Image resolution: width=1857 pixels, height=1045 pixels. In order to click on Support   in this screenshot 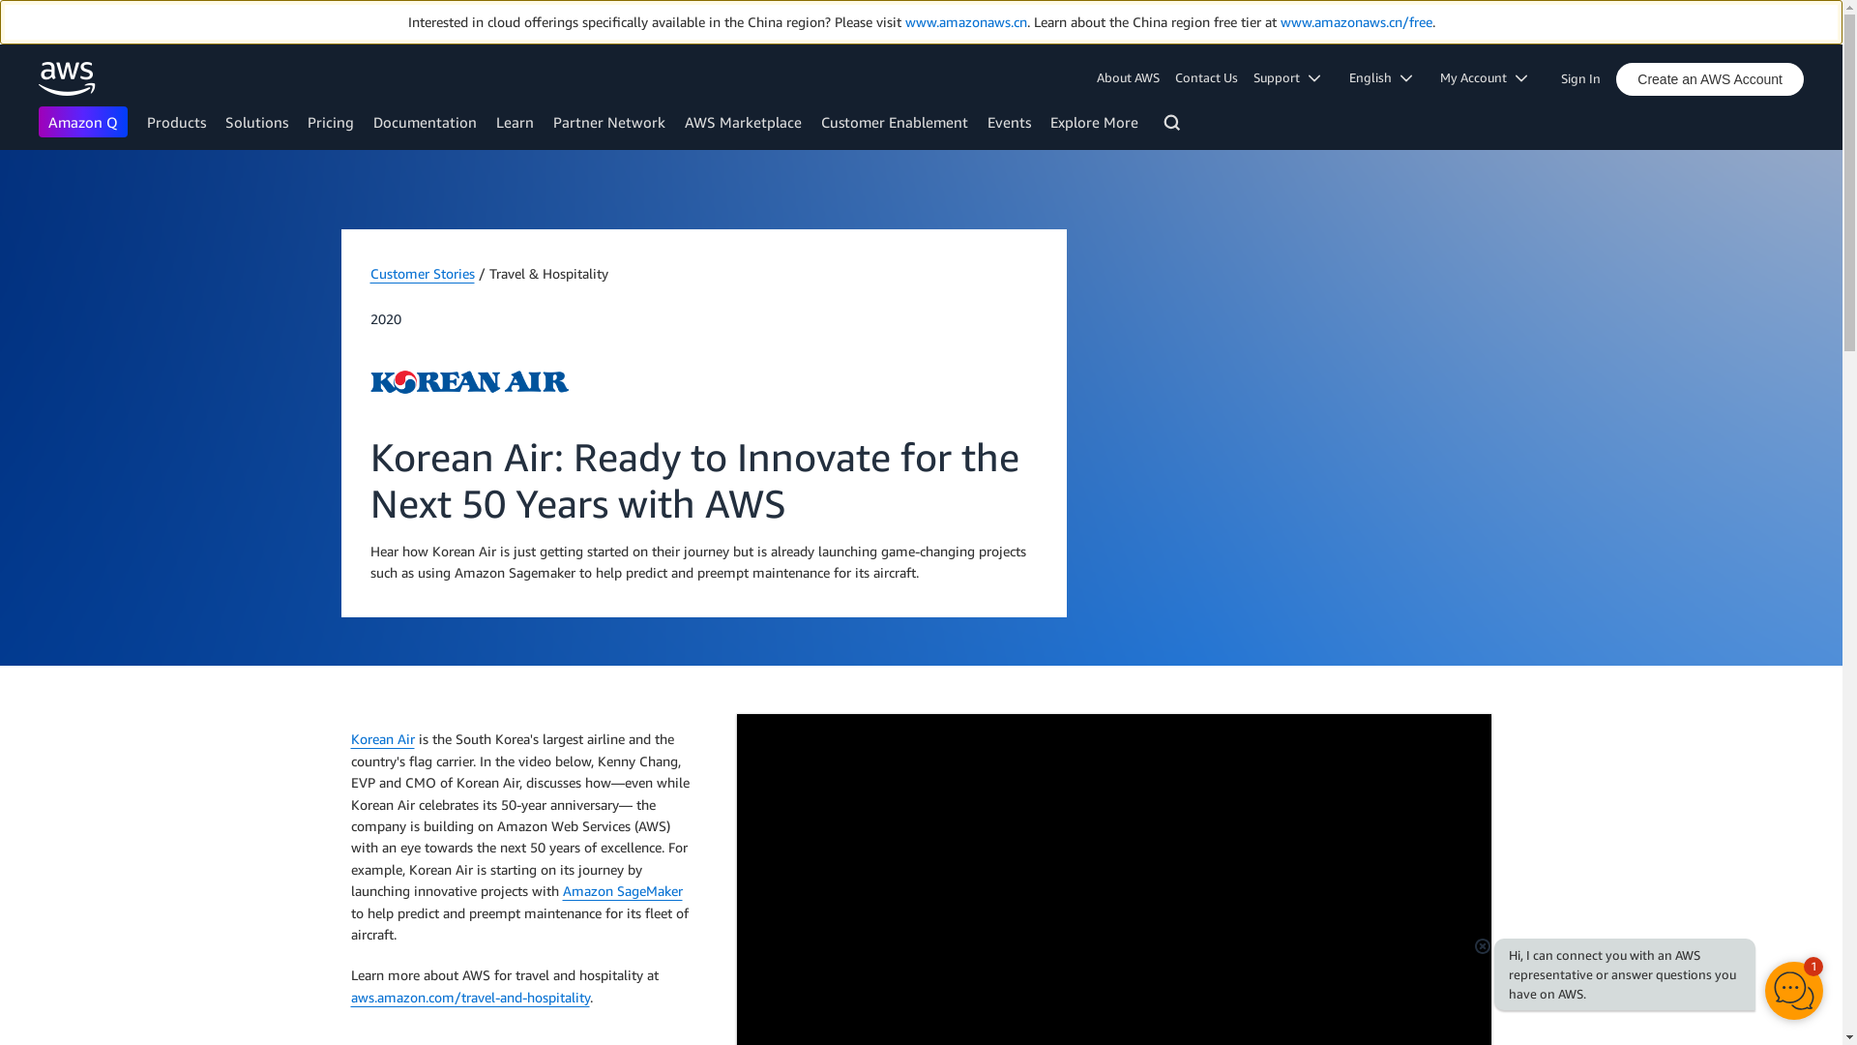, I will do `click(1293, 77)`.